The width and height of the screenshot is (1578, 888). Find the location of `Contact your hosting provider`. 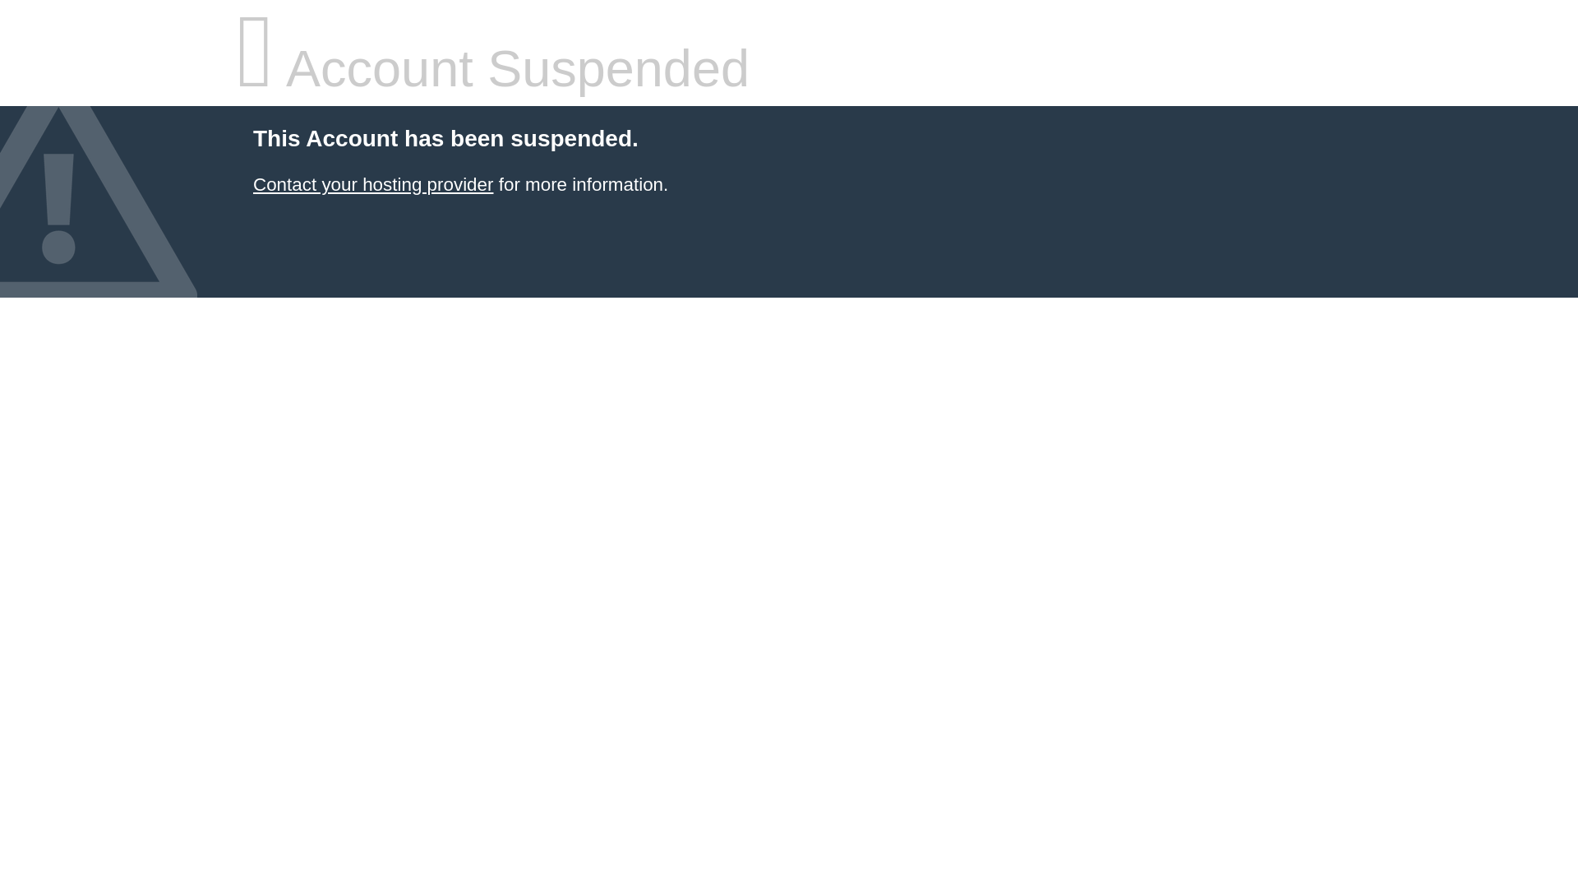

Contact your hosting provider is located at coordinates (372, 184).